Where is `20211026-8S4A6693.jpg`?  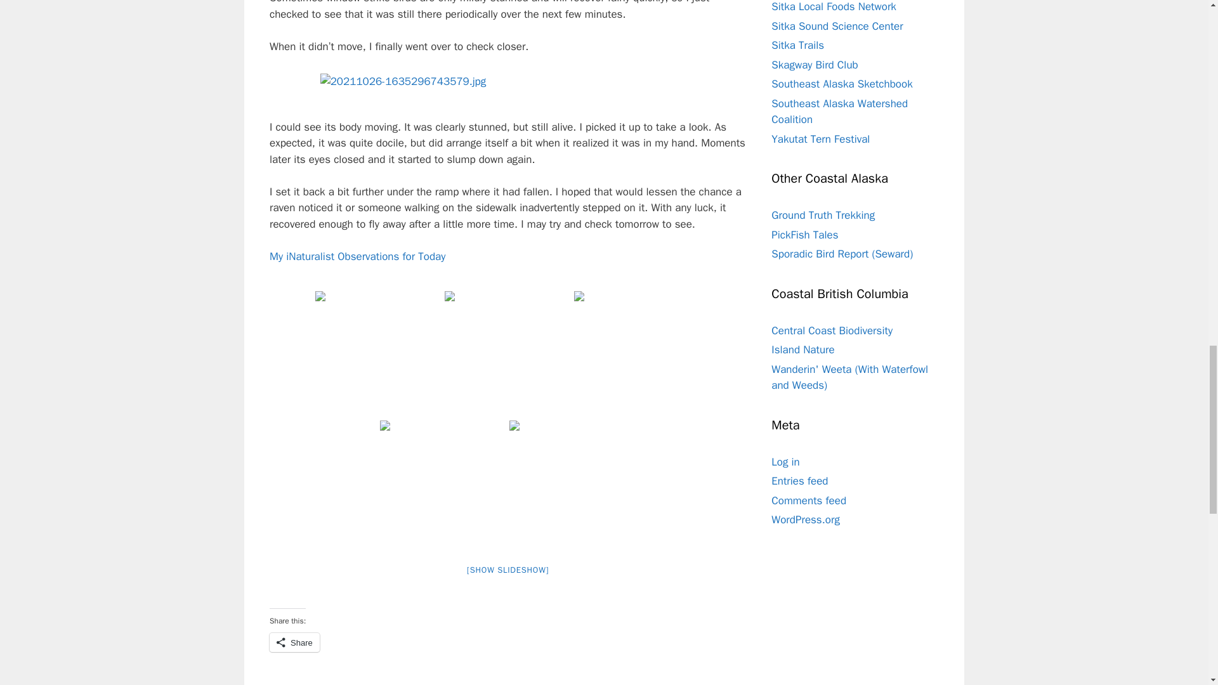 20211026-8S4A6693.jpg is located at coordinates (507, 354).